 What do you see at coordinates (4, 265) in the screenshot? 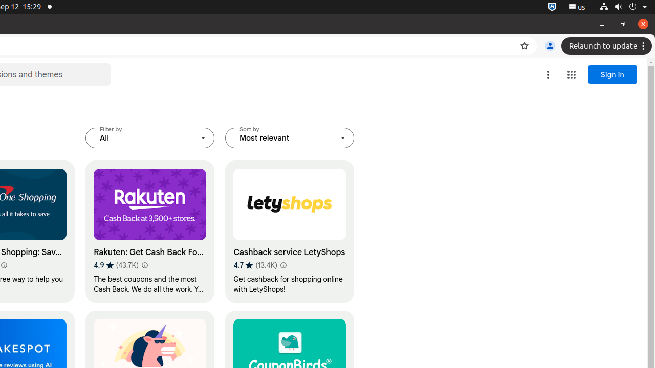
I see `Learn more about results and reviews "Capital One Shopping: Save Now"` at bounding box center [4, 265].